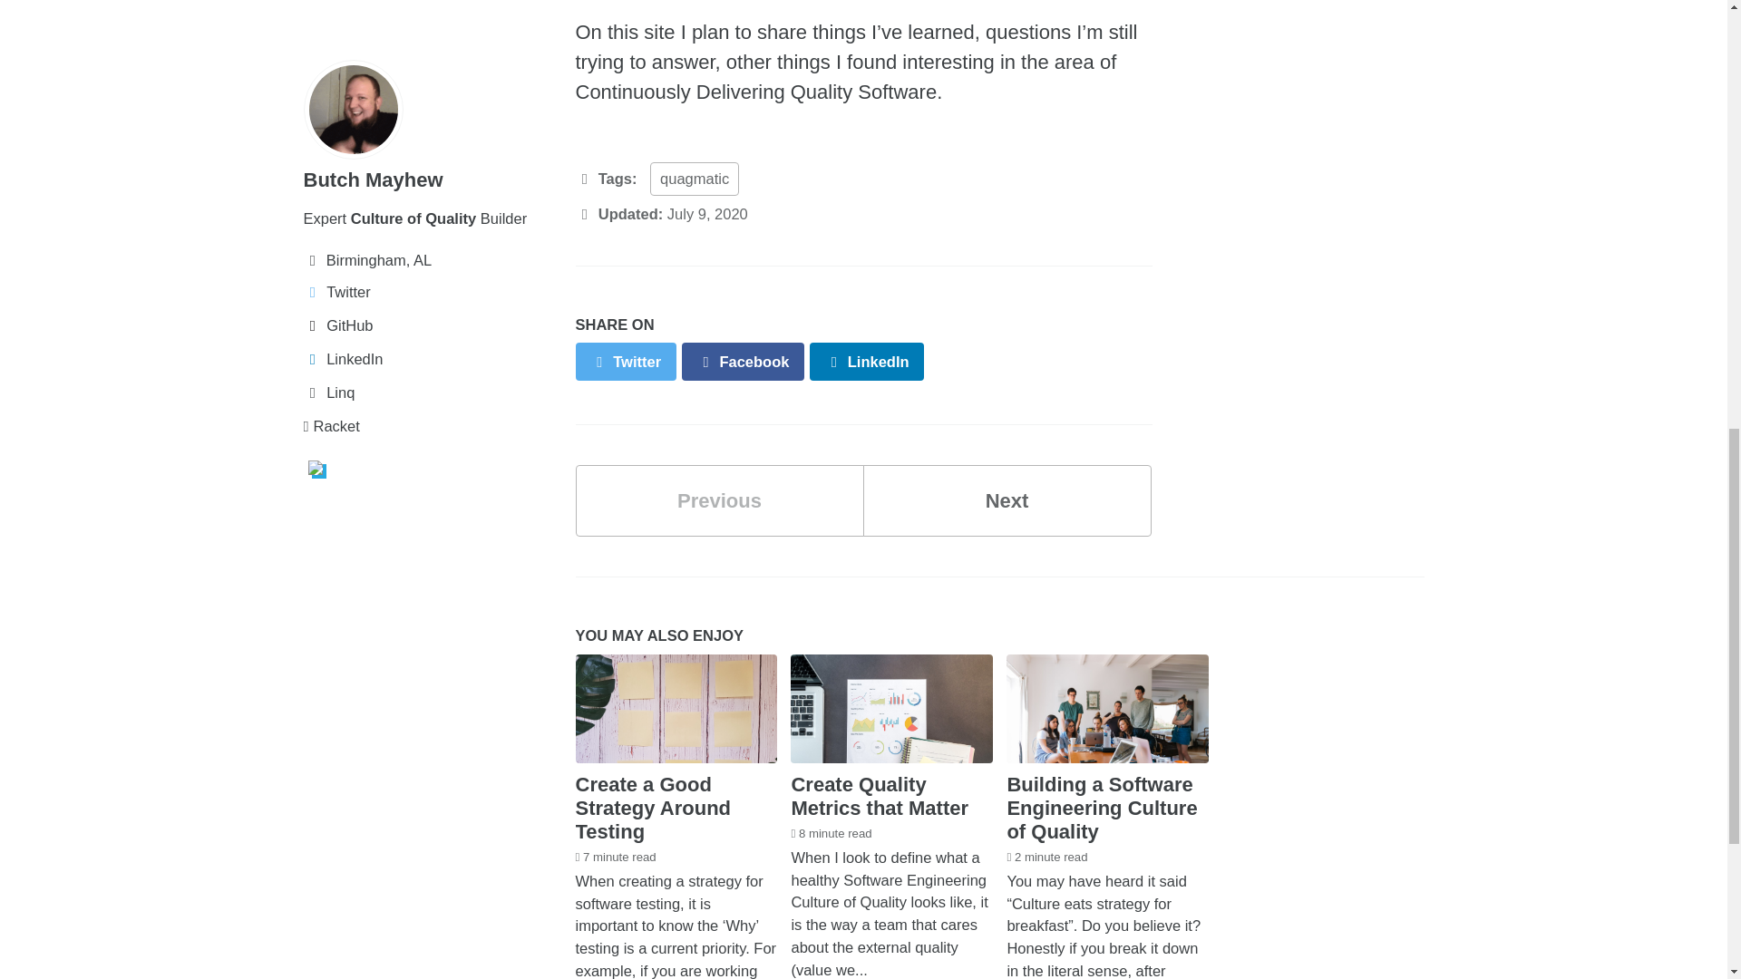 This screenshot has height=979, width=1741. Describe the element at coordinates (718, 500) in the screenshot. I see `Previous` at that location.